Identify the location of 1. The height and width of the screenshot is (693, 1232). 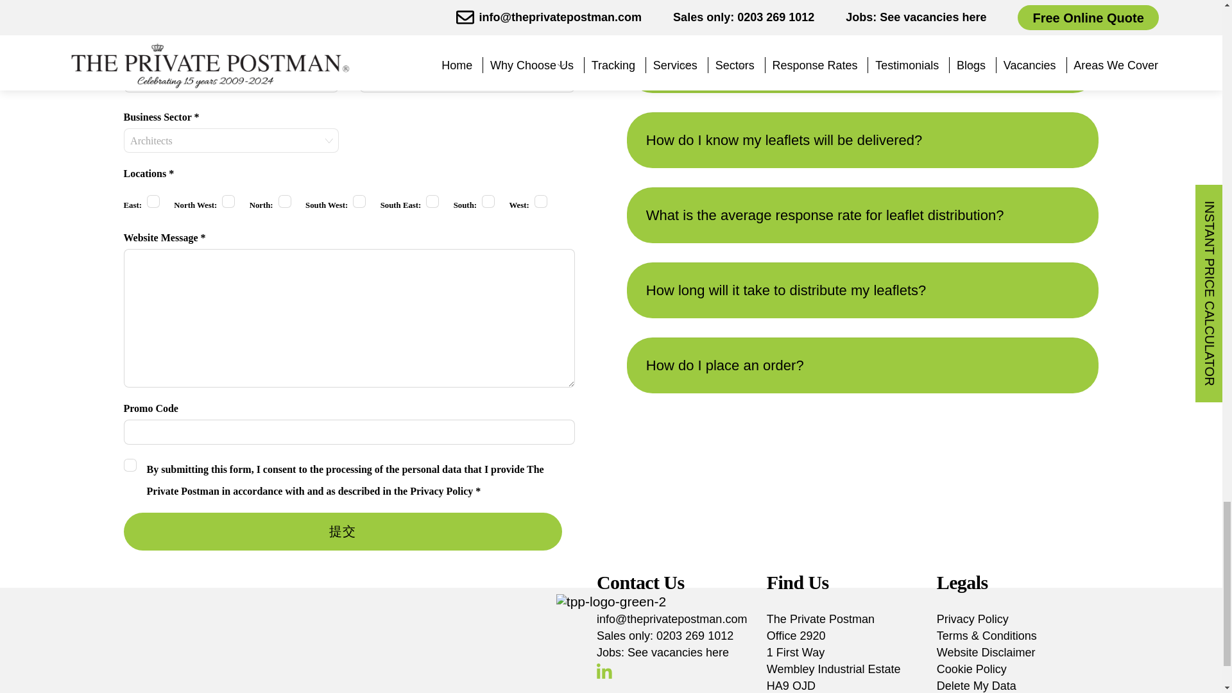
(432, 201).